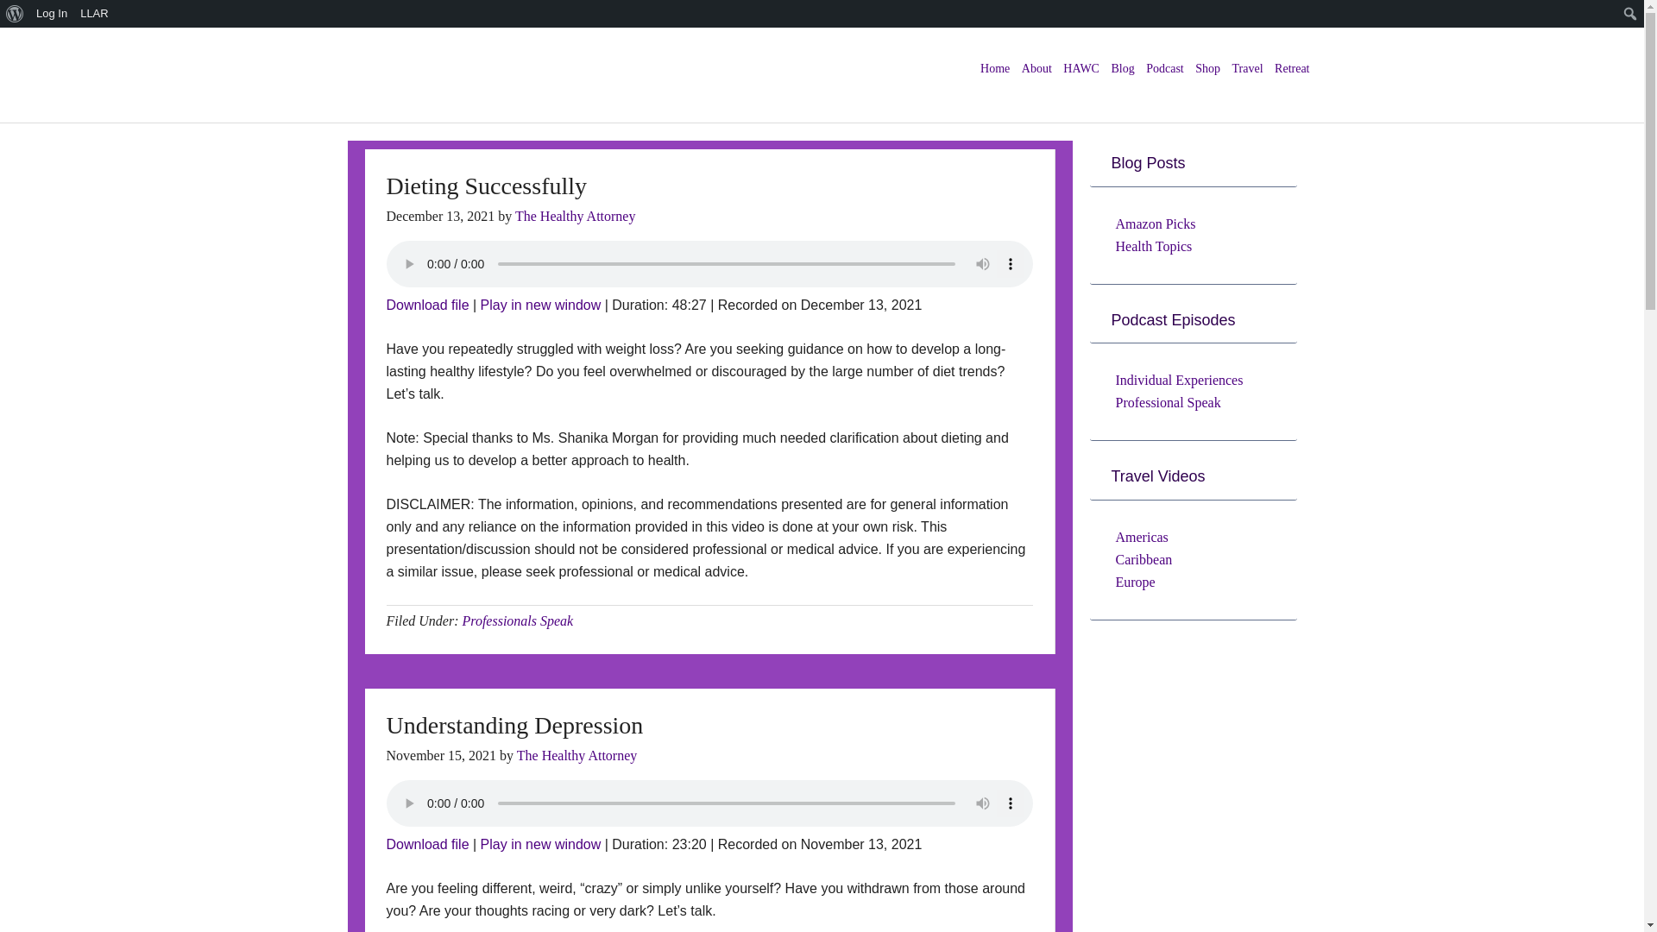 This screenshot has height=932, width=1657. What do you see at coordinates (1081, 69) in the screenshot?
I see `HAWC` at bounding box center [1081, 69].